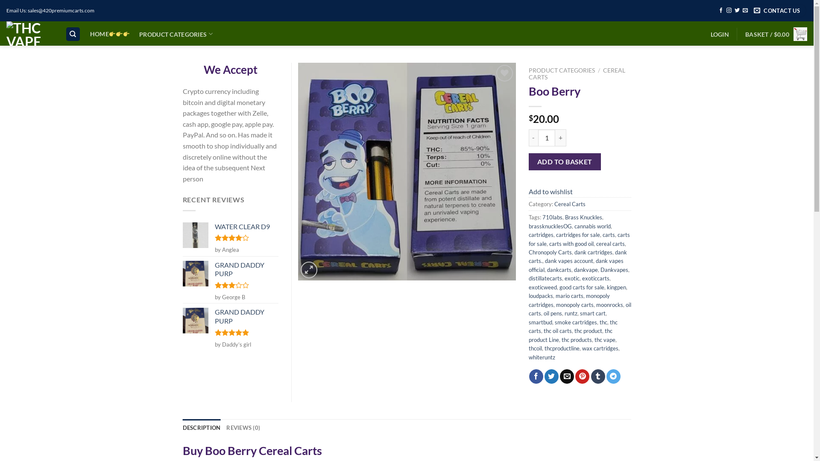  I want to click on thc, so click(603, 322).